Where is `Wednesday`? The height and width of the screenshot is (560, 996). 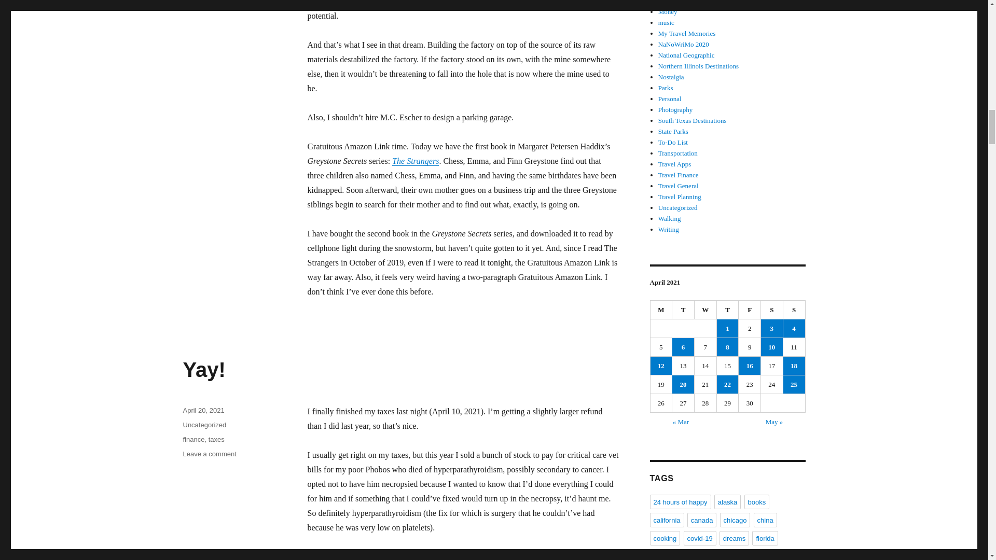
Wednesday is located at coordinates (706, 310).